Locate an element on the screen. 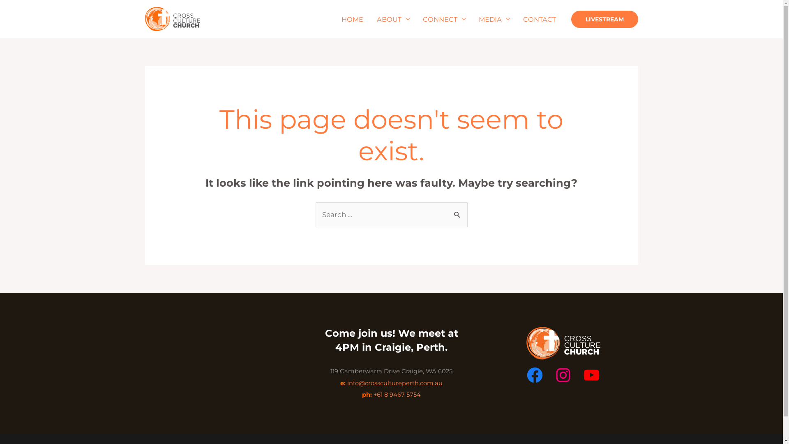 This screenshot has height=444, width=789. Search is located at coordinates (458, 210).